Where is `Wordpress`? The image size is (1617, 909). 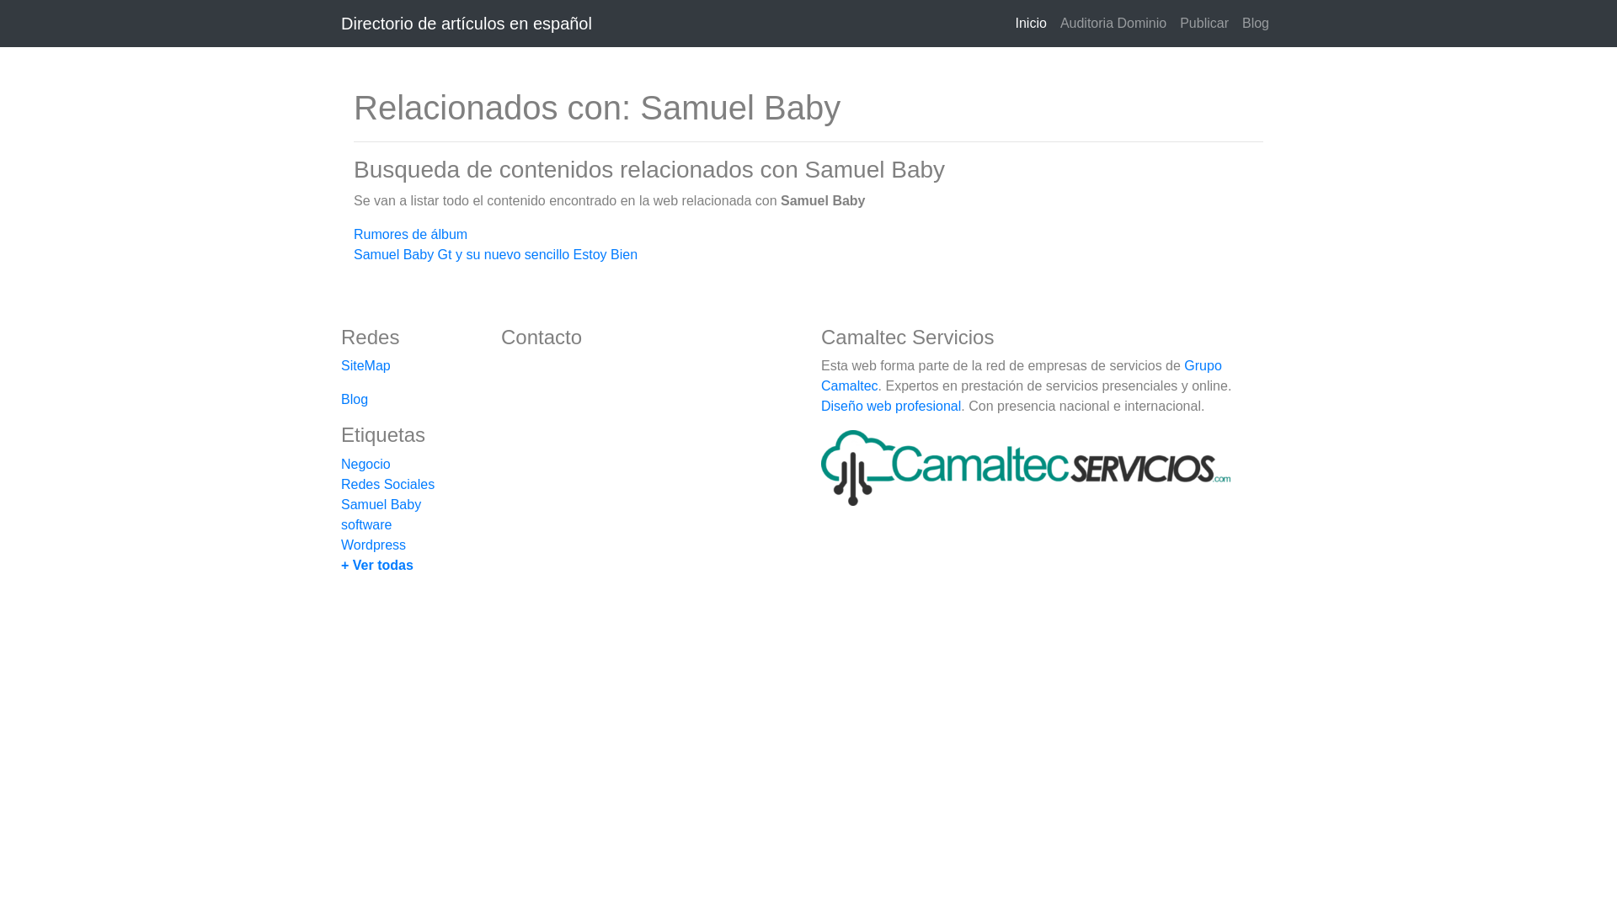 Wordpress is located at coordinates (374, 545).